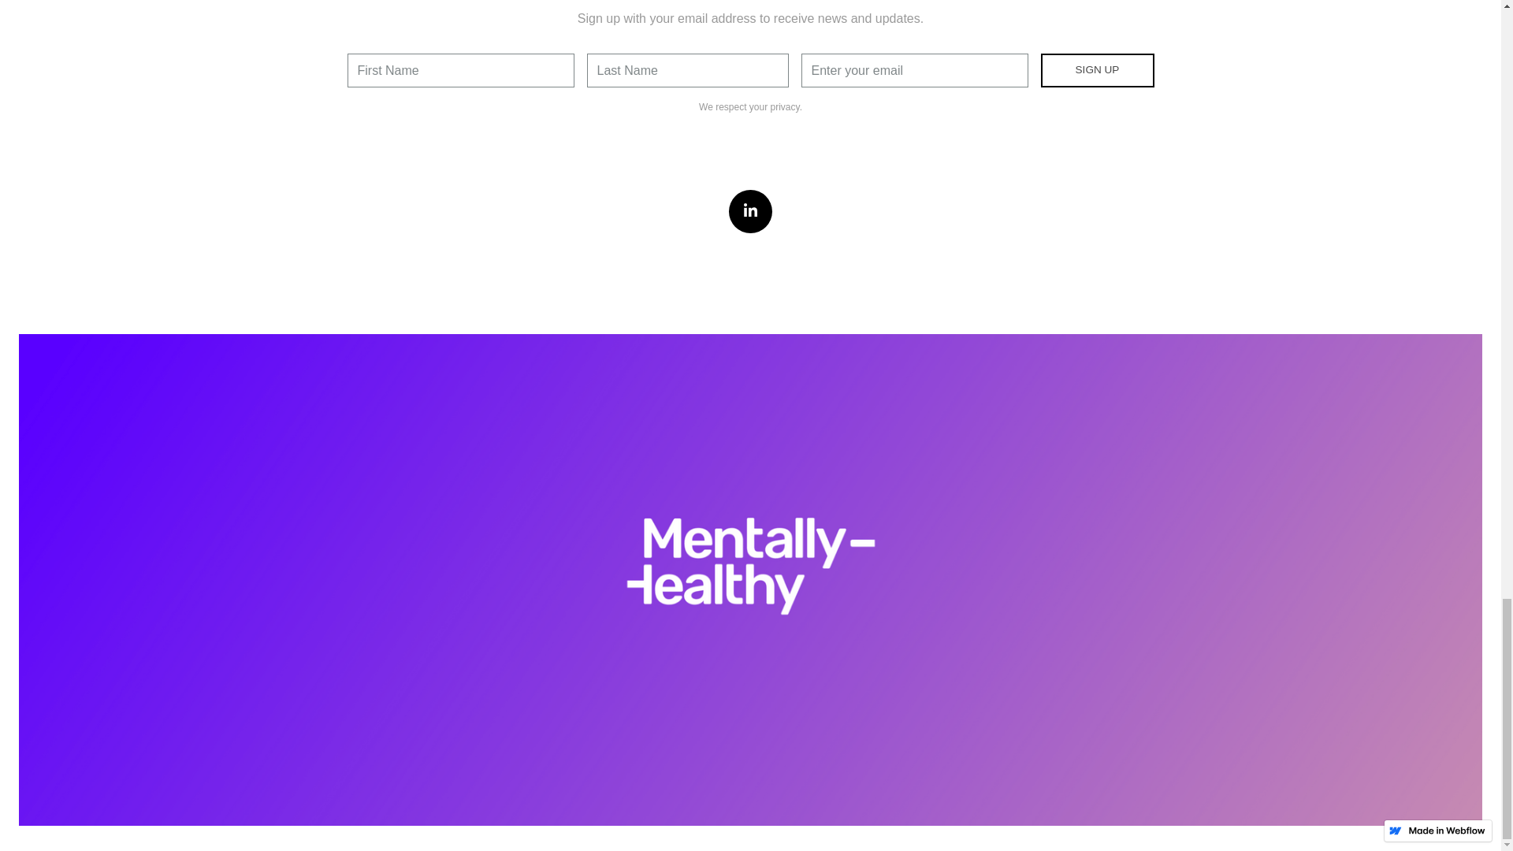 The width and height of the screenshot is (1513, 851). I want to click on Sign Up, so click(1097, 71).